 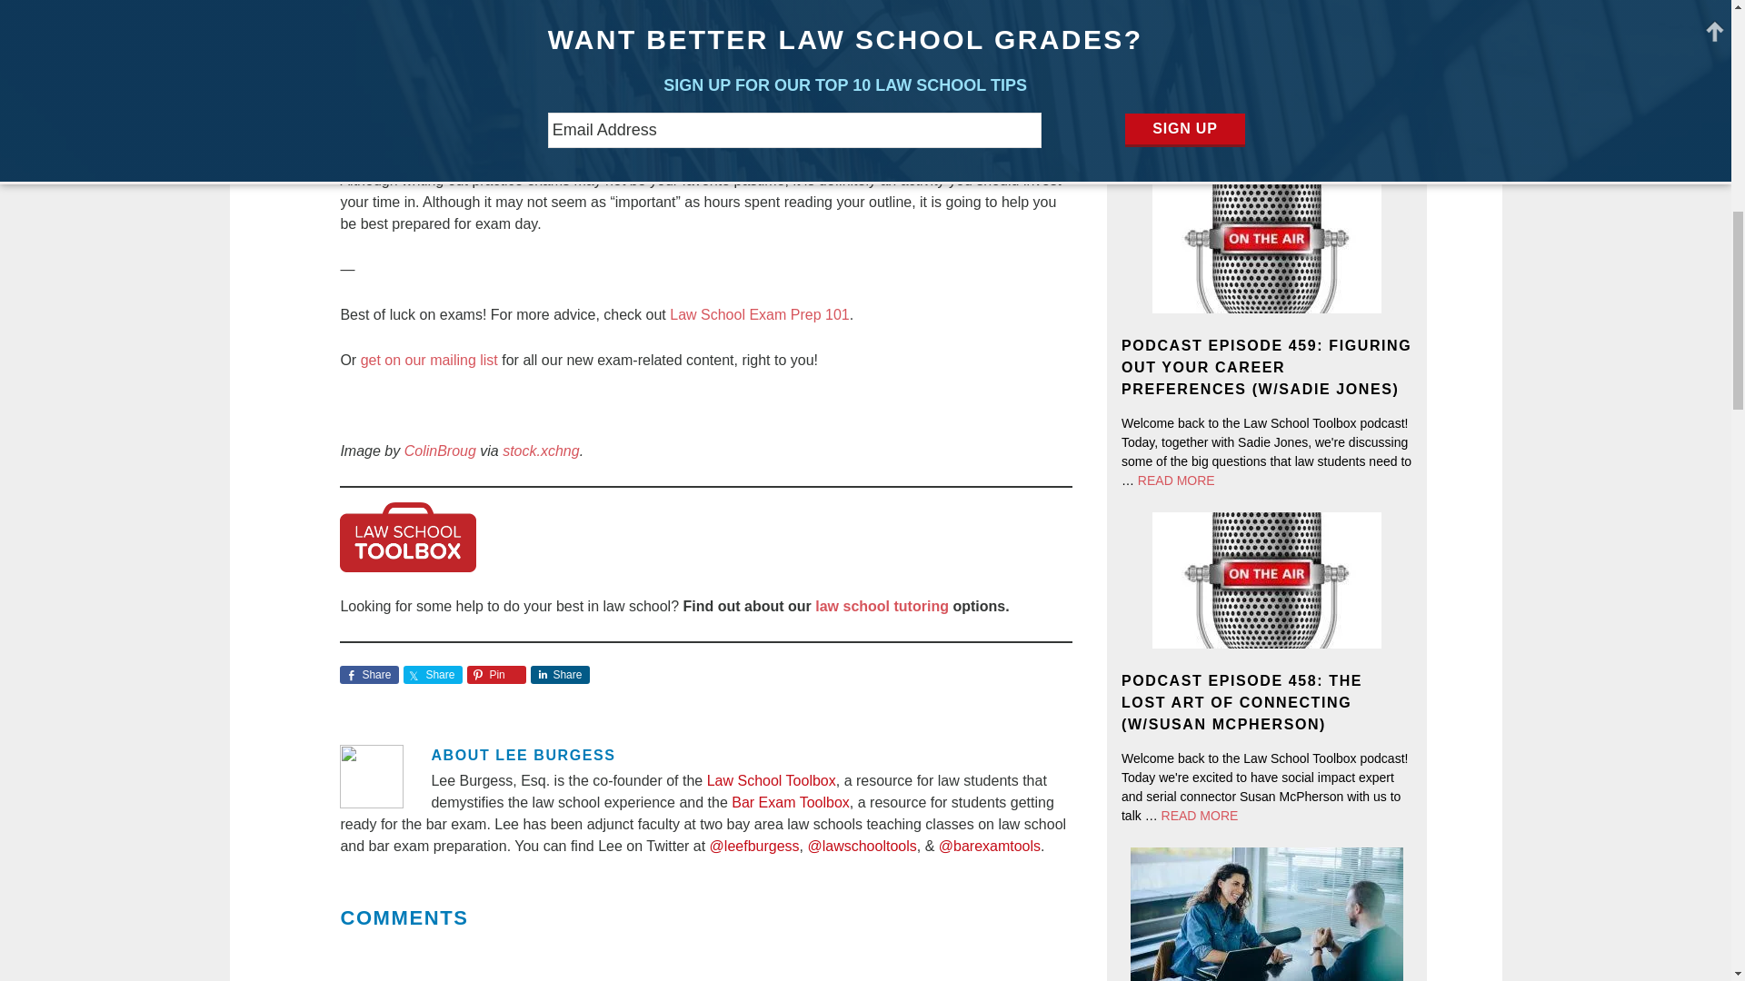 I want to click on Law School Exam Prep 101, so click(x=759, y=314).